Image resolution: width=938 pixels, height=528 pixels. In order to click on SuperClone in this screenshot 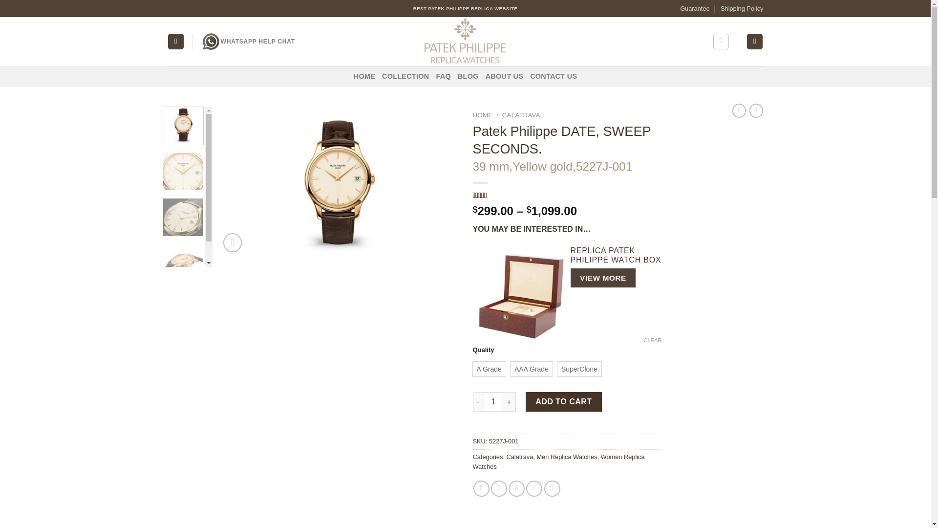, I will do `click(579, 369)`.